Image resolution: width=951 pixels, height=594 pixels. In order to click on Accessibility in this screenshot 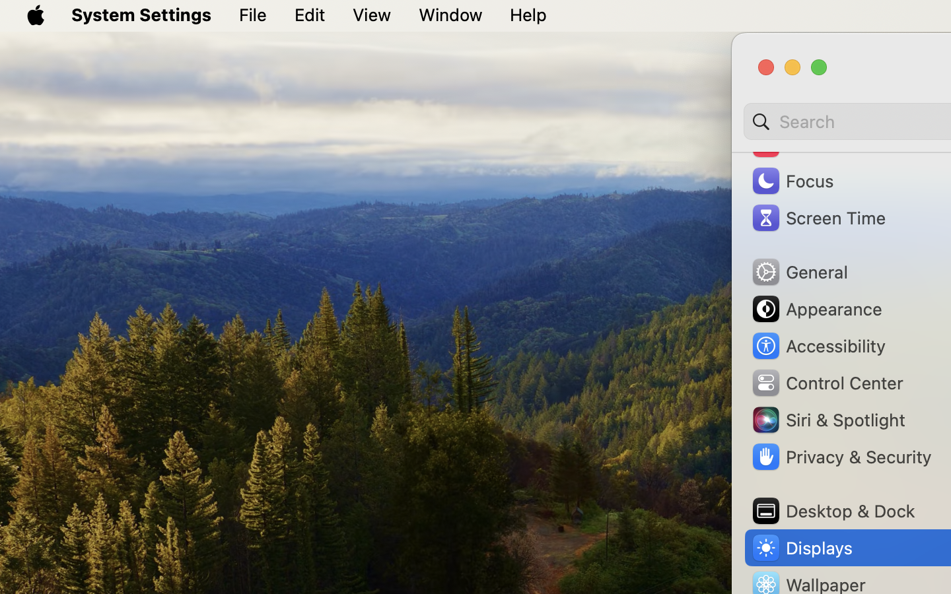, I will do `click(818, 346)`.